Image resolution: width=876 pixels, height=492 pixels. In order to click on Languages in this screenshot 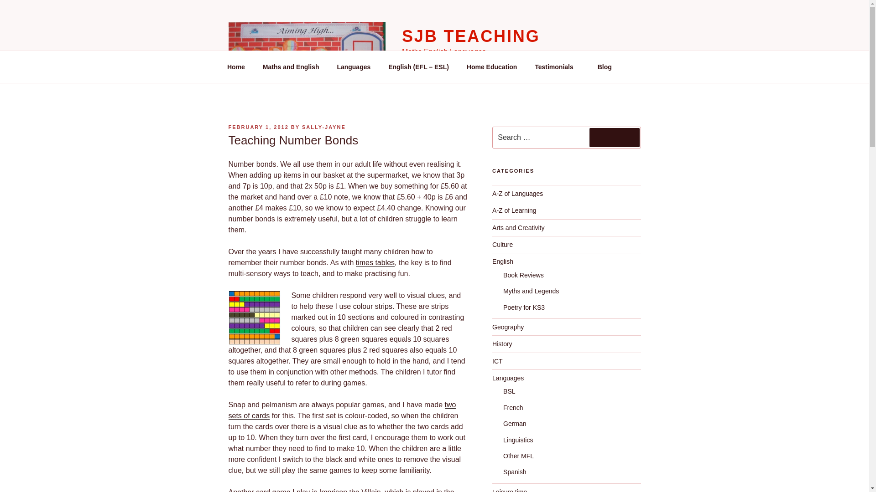, I will do `click(354, 67)`.